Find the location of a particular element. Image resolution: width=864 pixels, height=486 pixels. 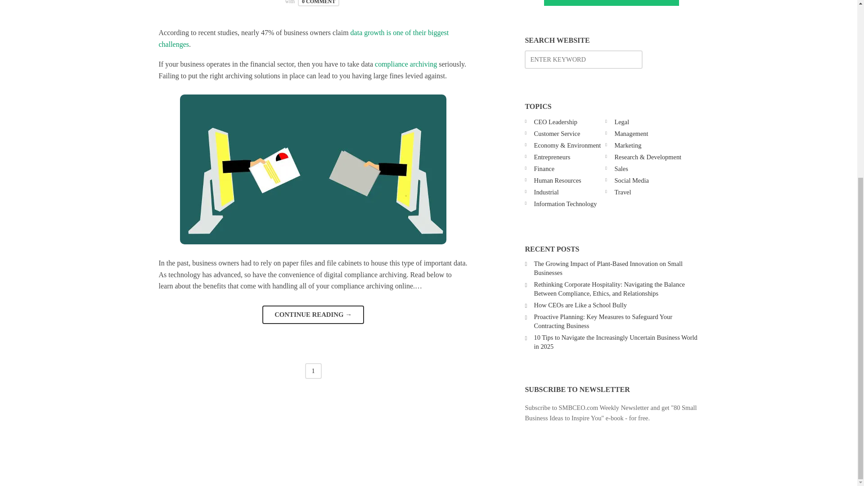

Information Technology is located at coordinates (565, 203).